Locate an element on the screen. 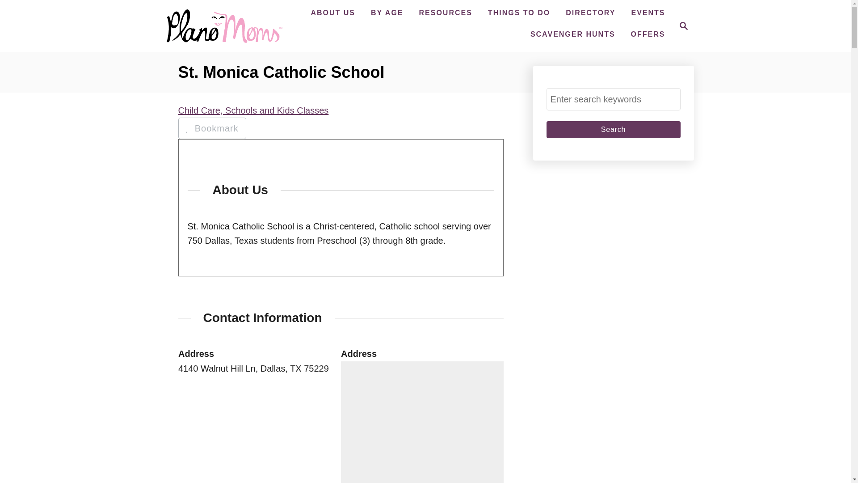  Search is located at coordinates (332, 13).